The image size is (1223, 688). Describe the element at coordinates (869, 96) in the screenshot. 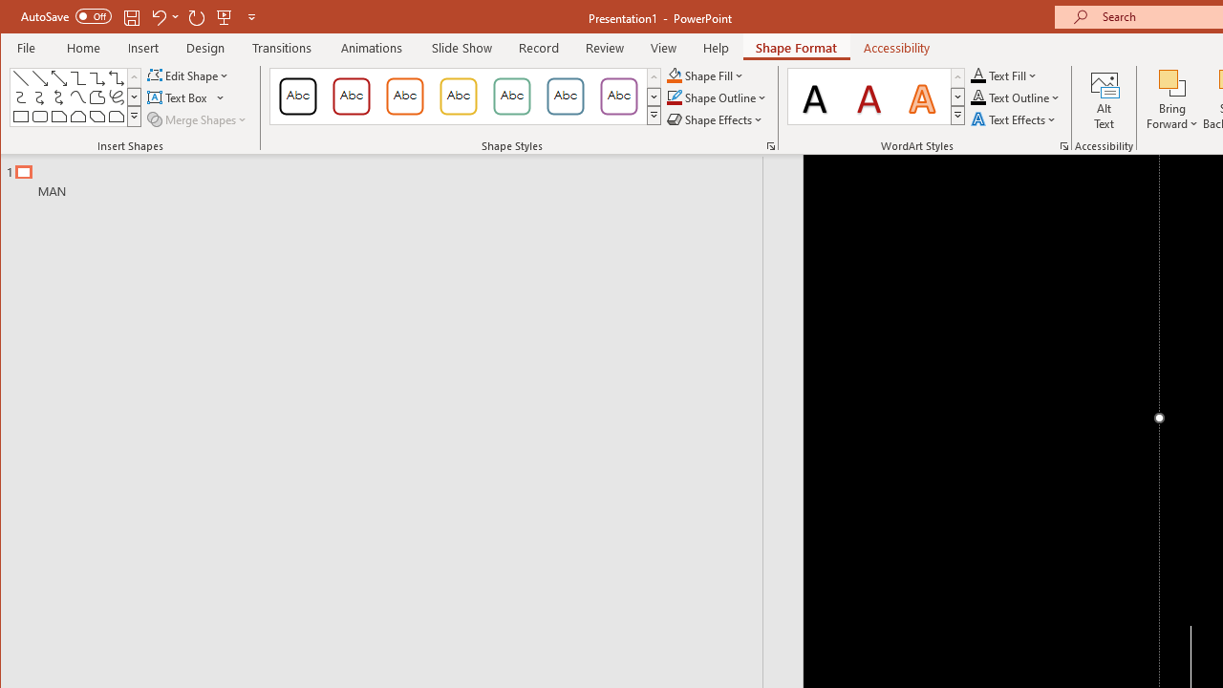

I see `Fill: Dark Red, Accent color 1; Shadow` at that location.